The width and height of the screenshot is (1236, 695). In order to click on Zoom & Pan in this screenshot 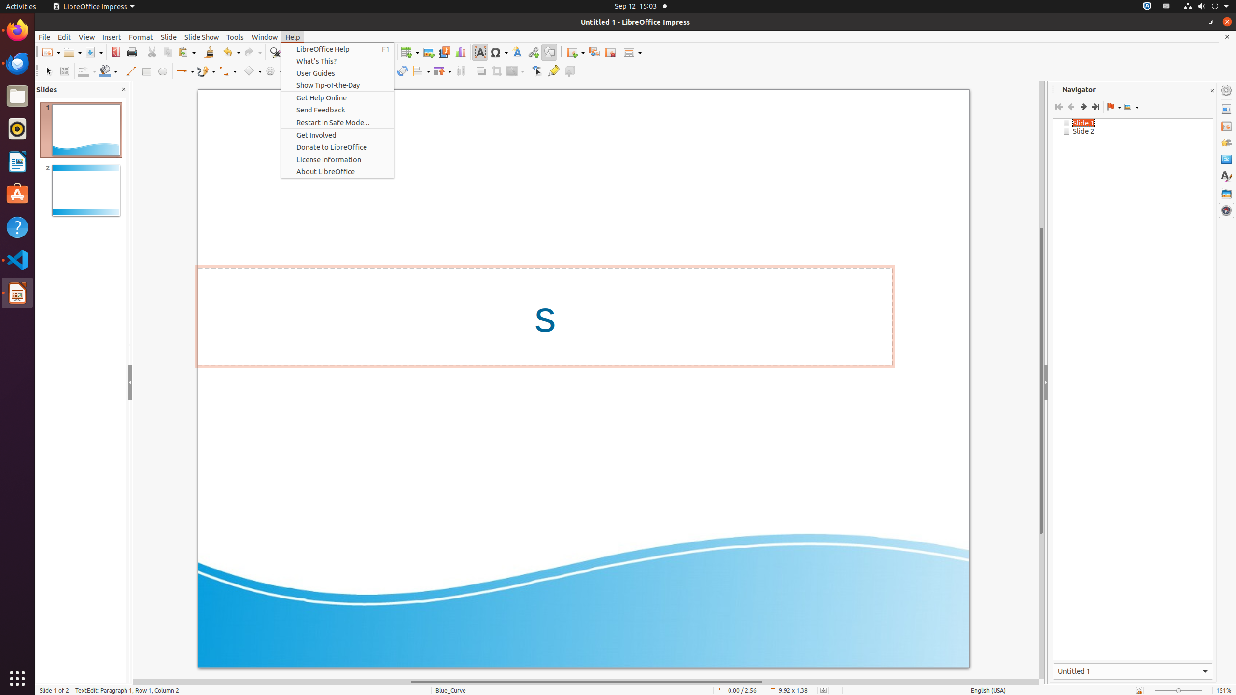, I will do `click(65, 71)`.